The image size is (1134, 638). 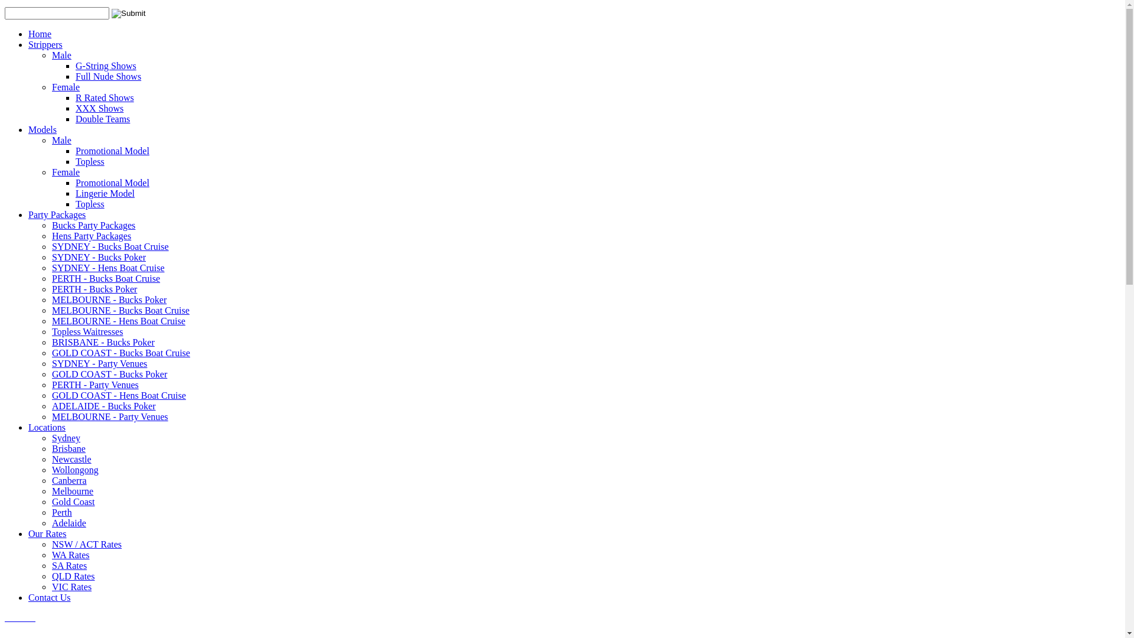 I want to click on MELBOURNE - Bucks Boat Cruise, so click(x=120, y=311).